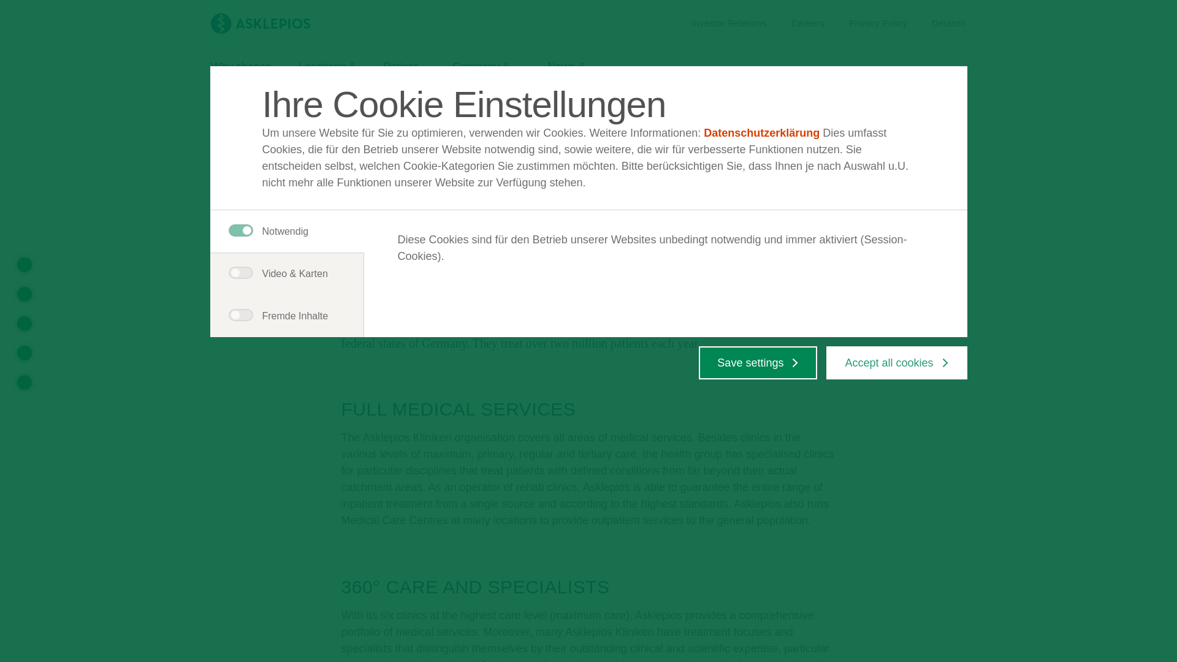 The width and height of the screenshot is (1177, 662). I want to click on Investor Relations, so click(729, 23).